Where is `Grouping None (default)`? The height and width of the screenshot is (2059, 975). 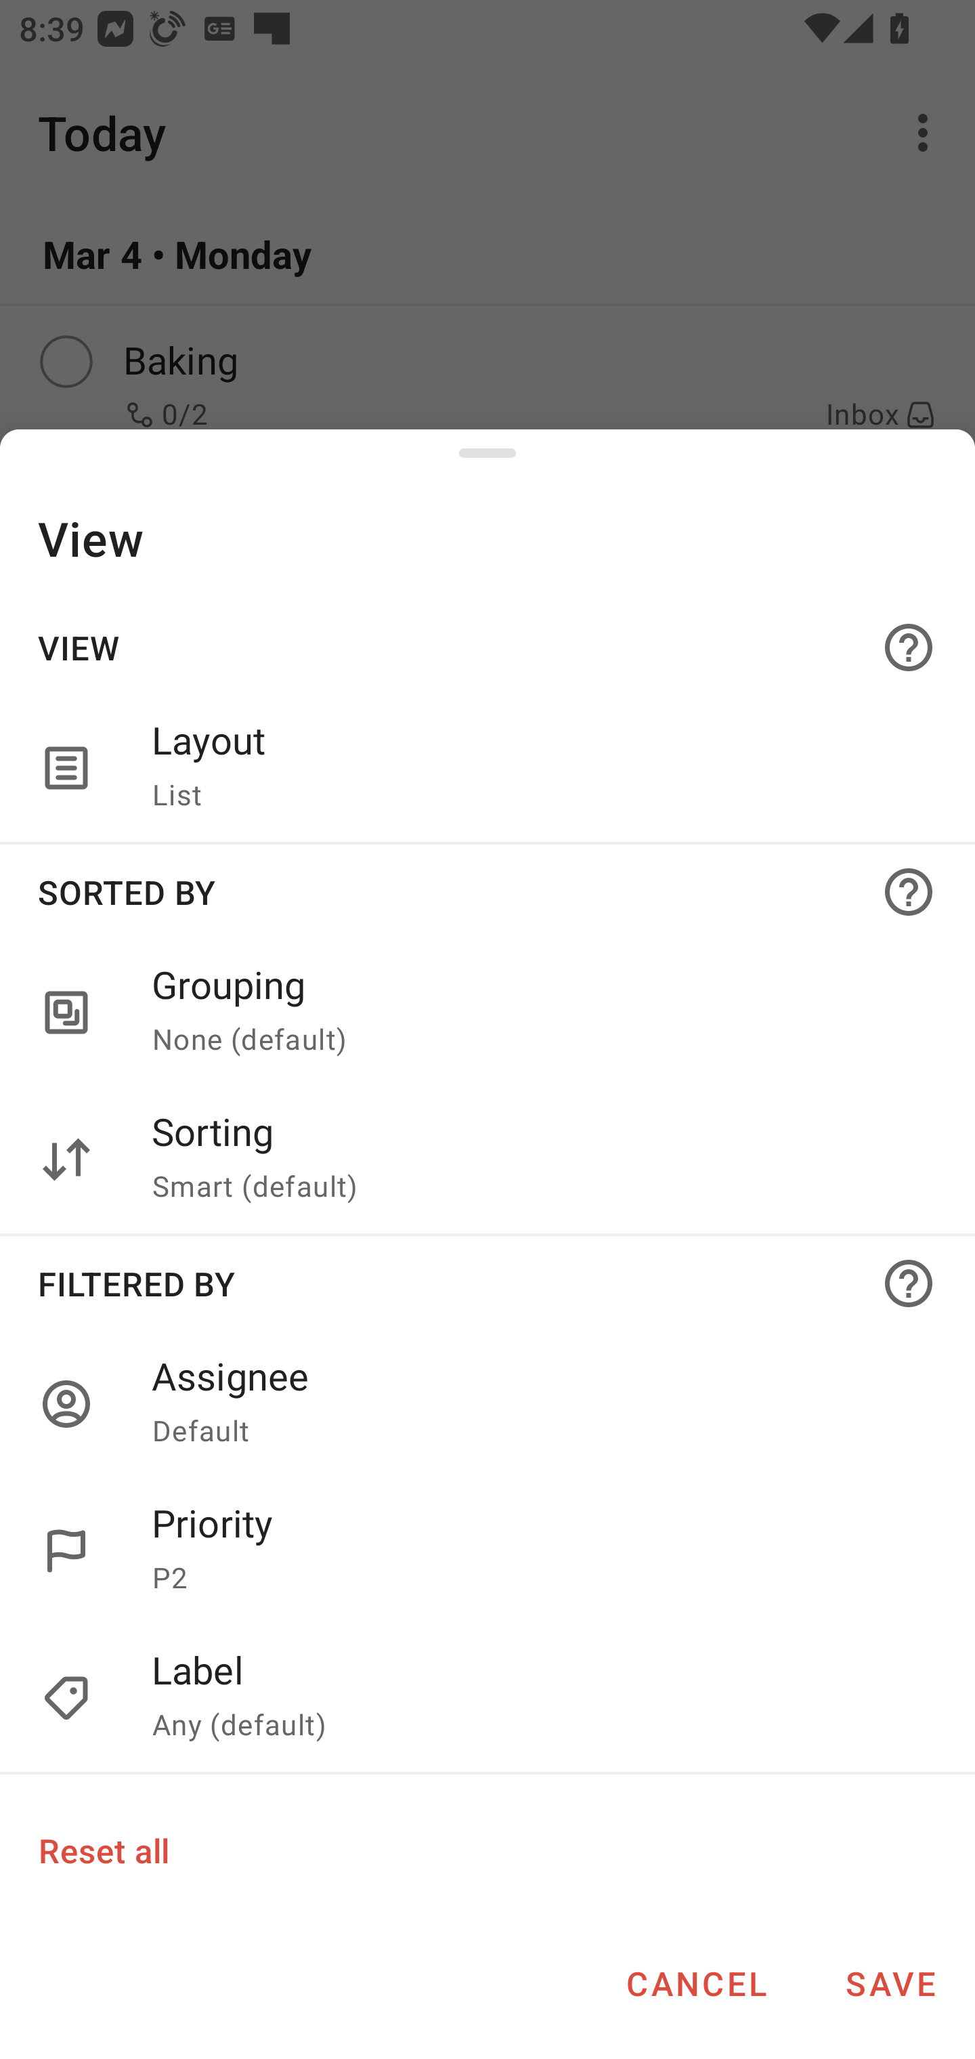 Grouping None (default) is located at coordinates (487, 1013).